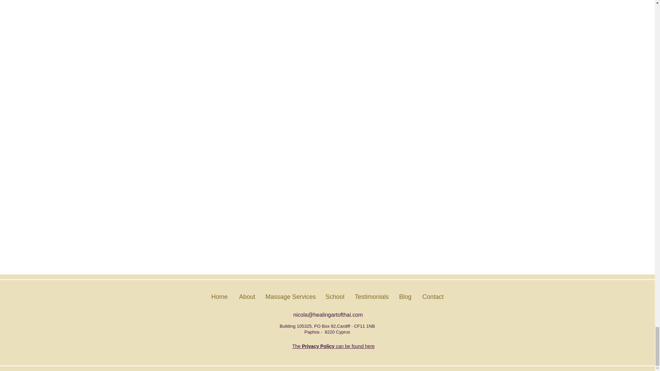 The image size is (660, 371). I want to click on Contact, so click(432, 297).